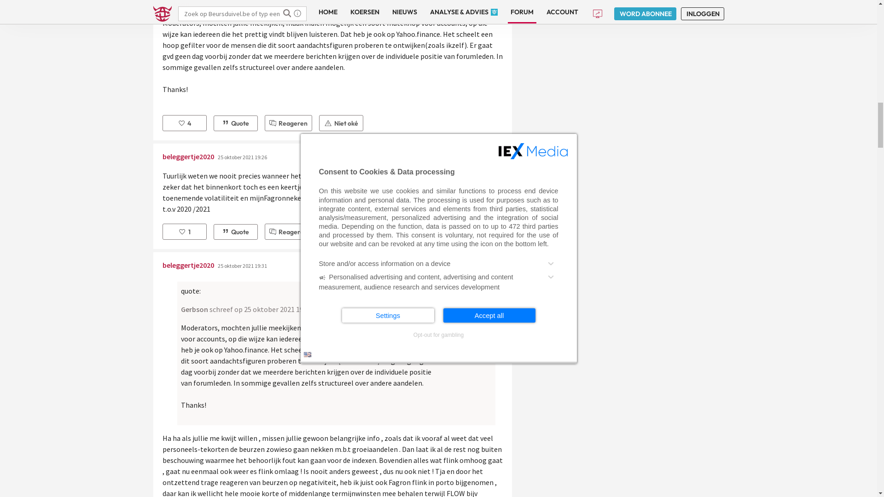  What do you see at coordinates (650, 8) in the screenshot?
I see `WTI` at bounding box center [650, 8].